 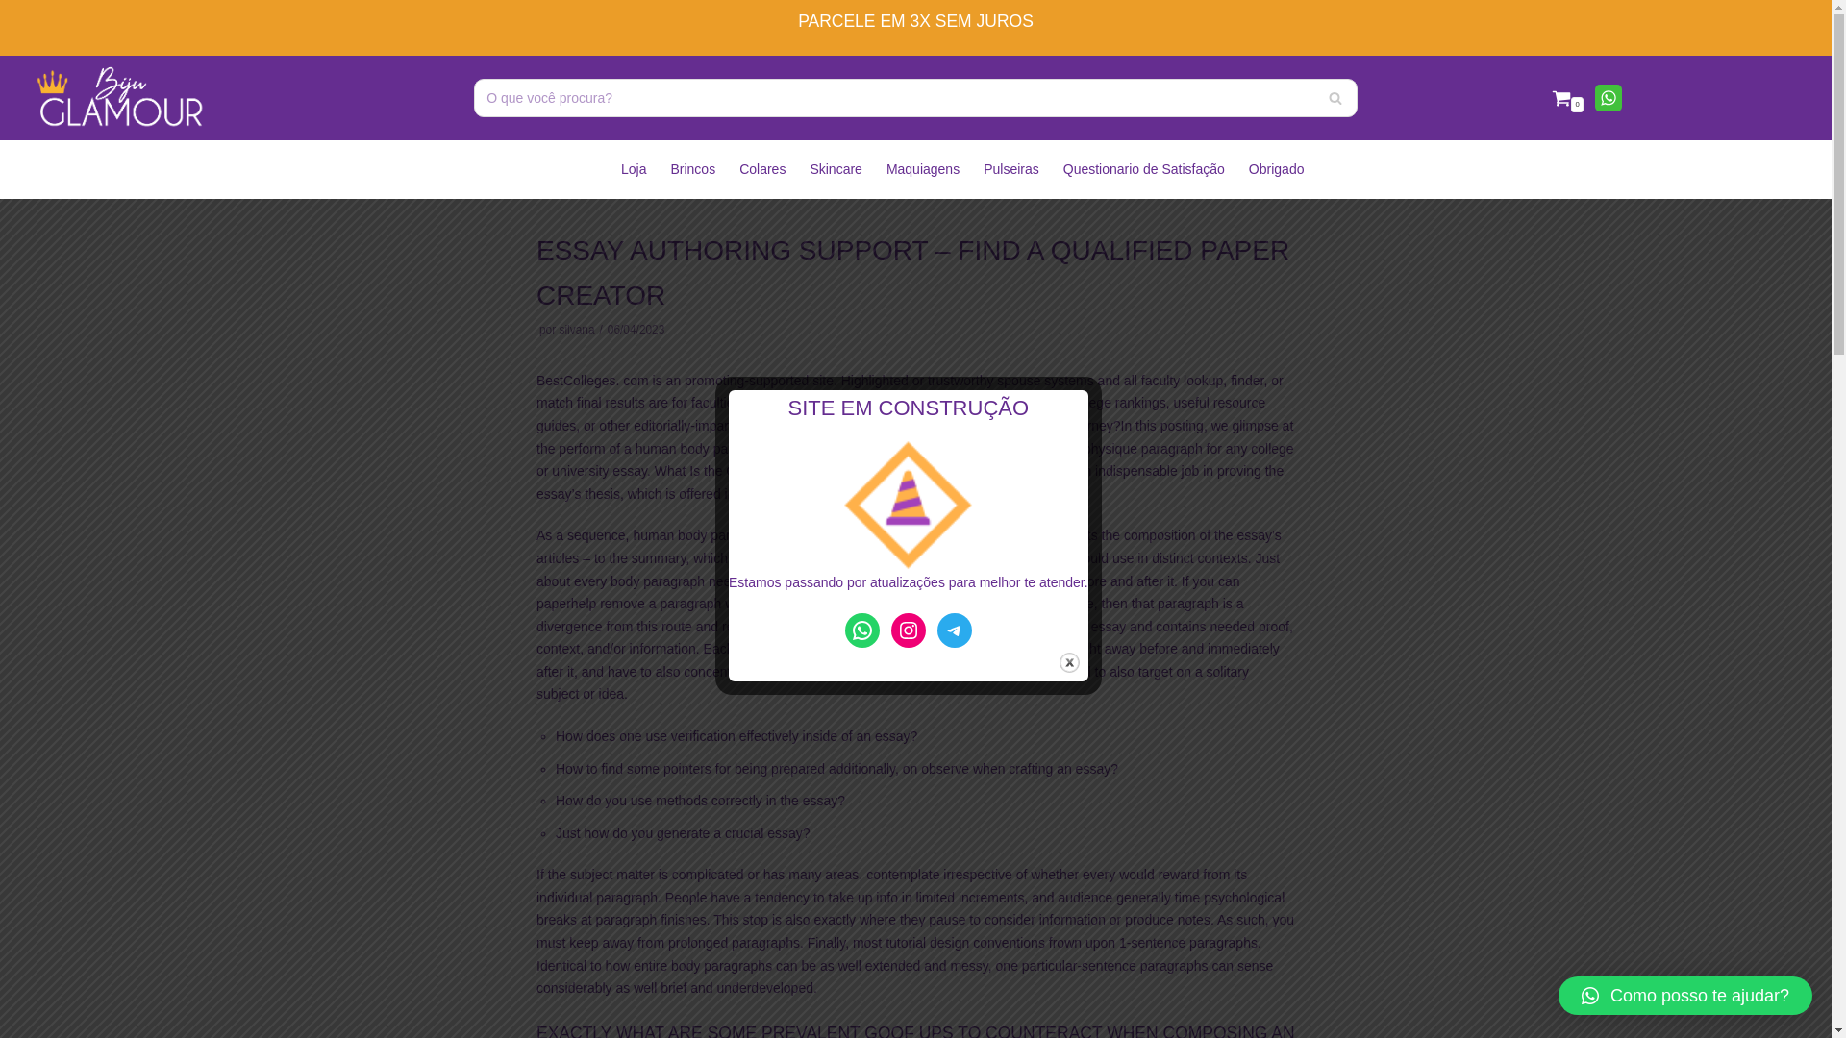 What do you see at coordinates (1277, 169) in the screenshot?
I see `Obrigado` at bounding box center [1277, 169].